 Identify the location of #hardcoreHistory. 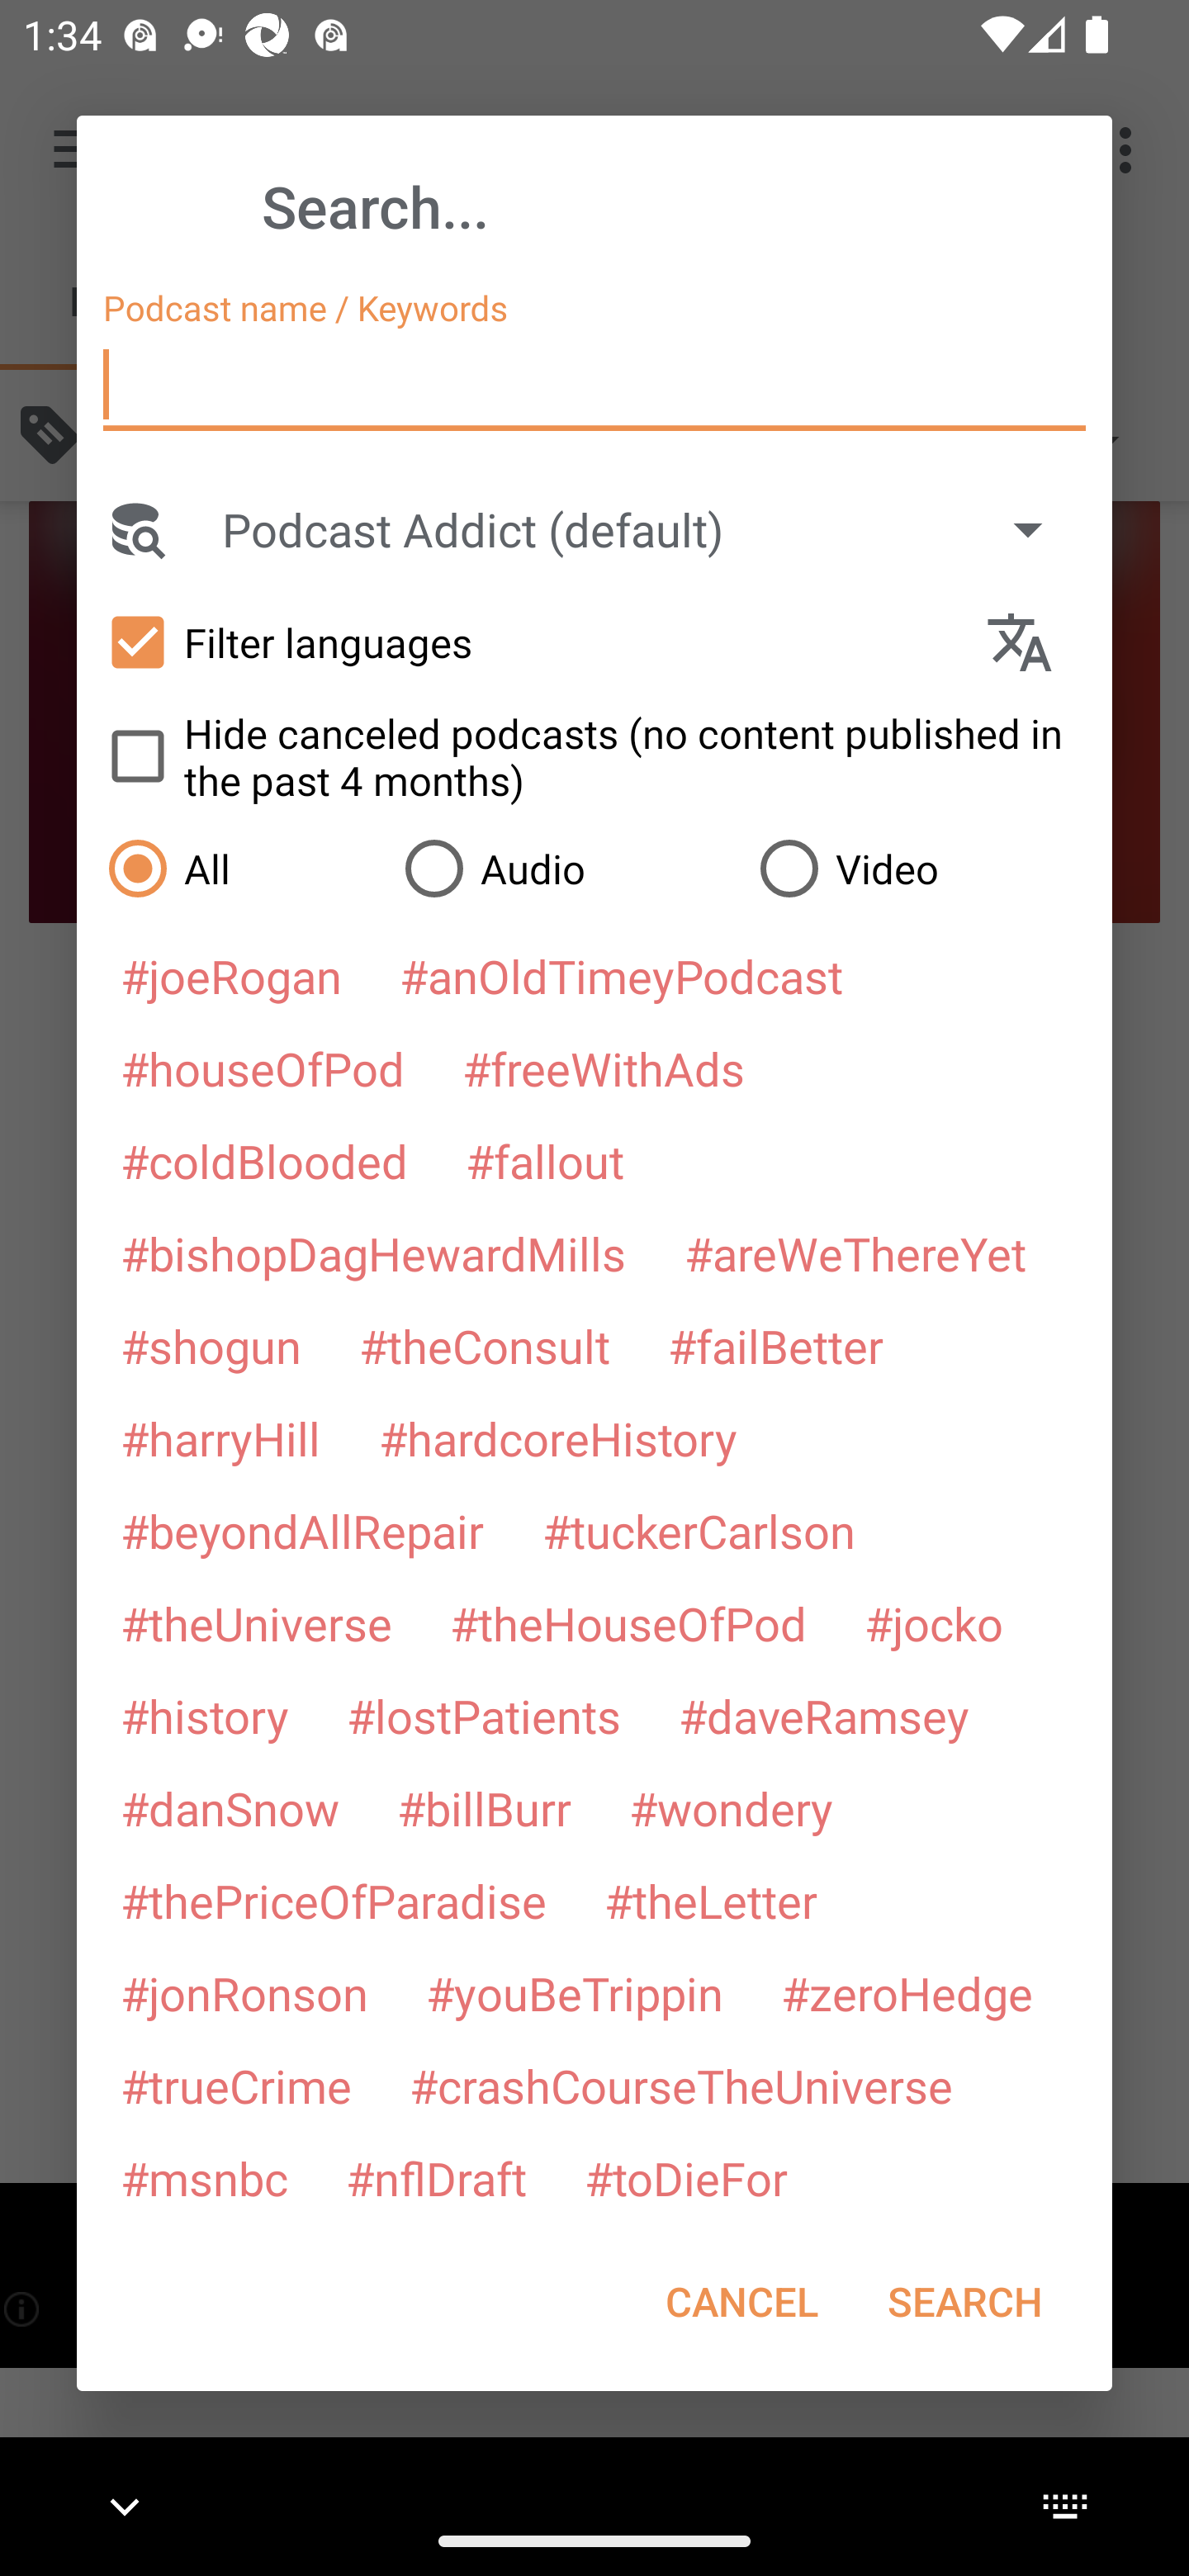
(558, 1438).